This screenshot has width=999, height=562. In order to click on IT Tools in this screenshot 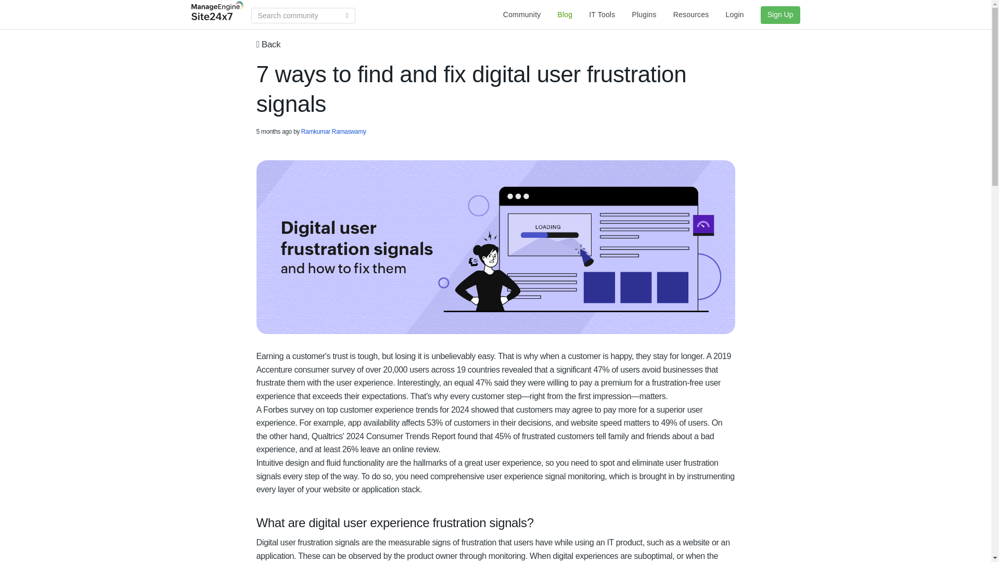, I will do `click(601, 15)`.